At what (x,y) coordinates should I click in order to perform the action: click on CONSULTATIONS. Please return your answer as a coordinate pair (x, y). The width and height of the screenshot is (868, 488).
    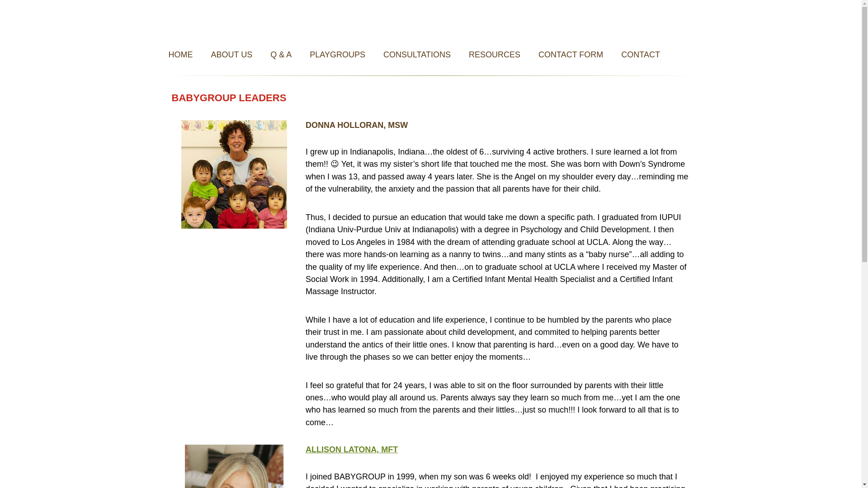
    Looking at the image, I should click on (417, 54).